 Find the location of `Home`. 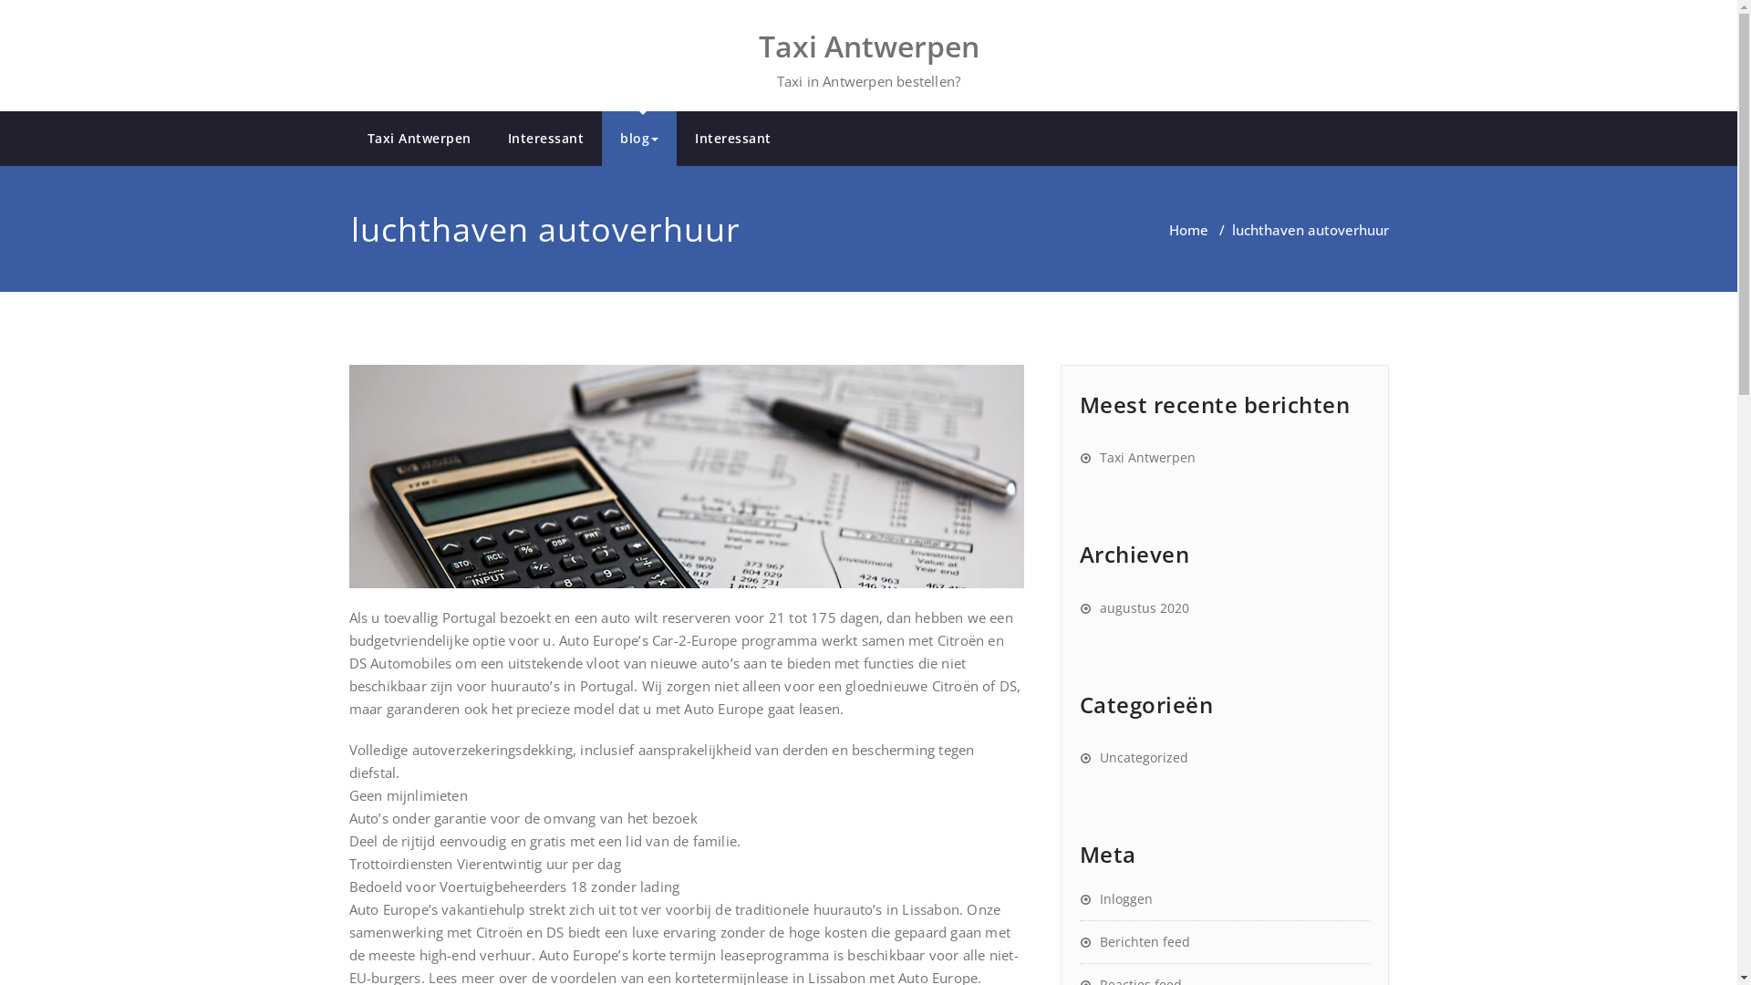

Home is located at coordinates (1189, 230).